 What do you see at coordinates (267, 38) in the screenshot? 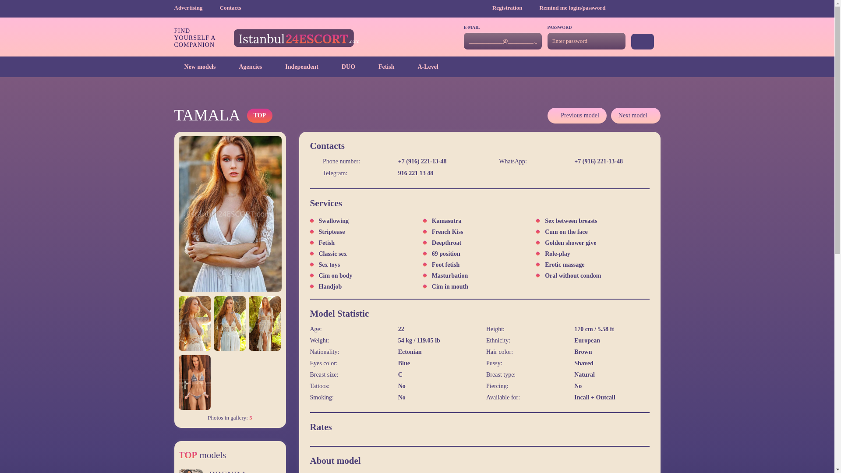
I see `FIND YOURSELF A COMPANION` at bounding box center [267, 38].